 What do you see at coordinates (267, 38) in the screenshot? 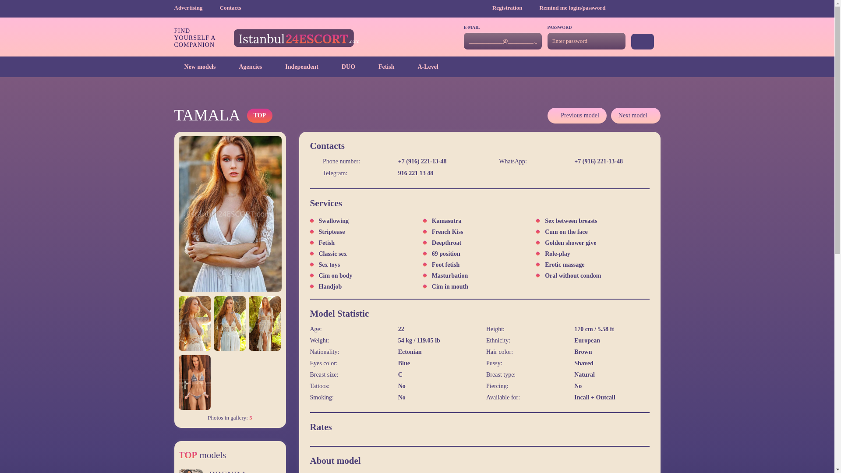
I see `FIND YOURSELF A COMPANION` at bounding box center [267, 38].